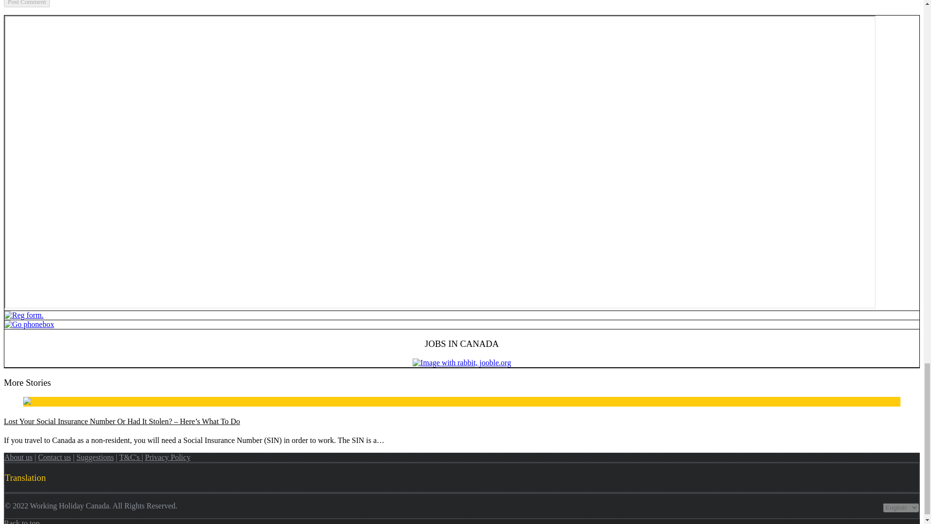 The image size is (931, 524). What do you see at coordinates (27, 4) in the screenshot?
I see `Post Comment` at bounding box center [27, 4].